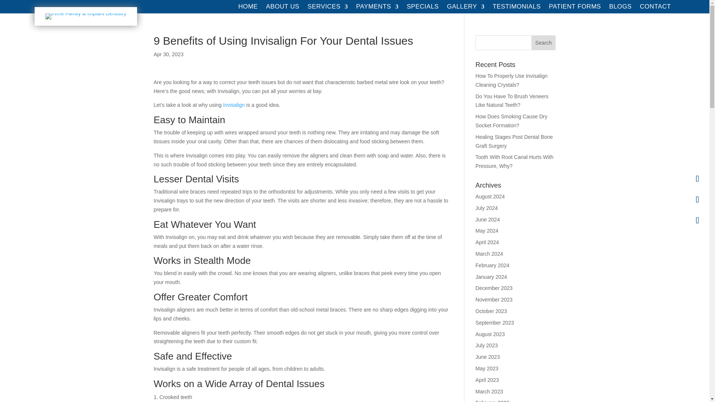 This screenshot has width=715, height=402. What do you see at coordinates (234, 105) in the screenshot?
I see `Invisalign` at bounding box center [234, 105].